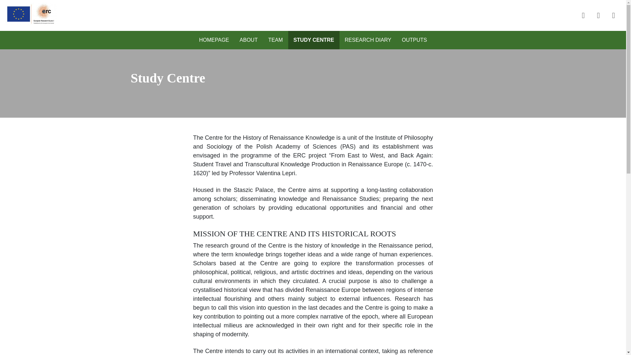 Image resolution: width=631 pixels, height=355 pixels. What do you see at coordinates (248, 40) in the screenshot?
I see `ABOUT` at bounding box center [248, 40].